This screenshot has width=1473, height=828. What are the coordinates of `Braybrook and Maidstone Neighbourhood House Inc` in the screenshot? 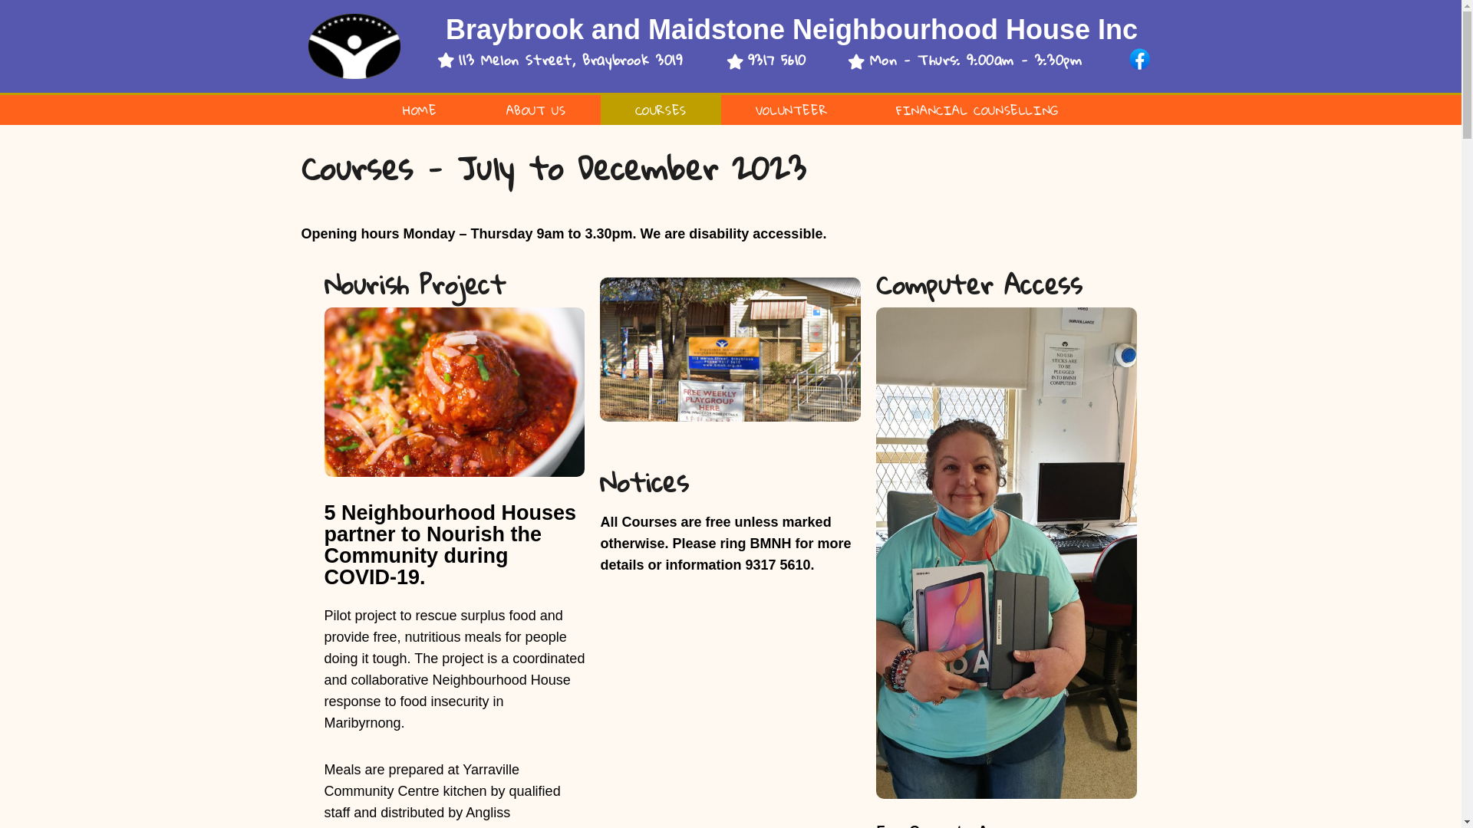 It's located at (792, 29).